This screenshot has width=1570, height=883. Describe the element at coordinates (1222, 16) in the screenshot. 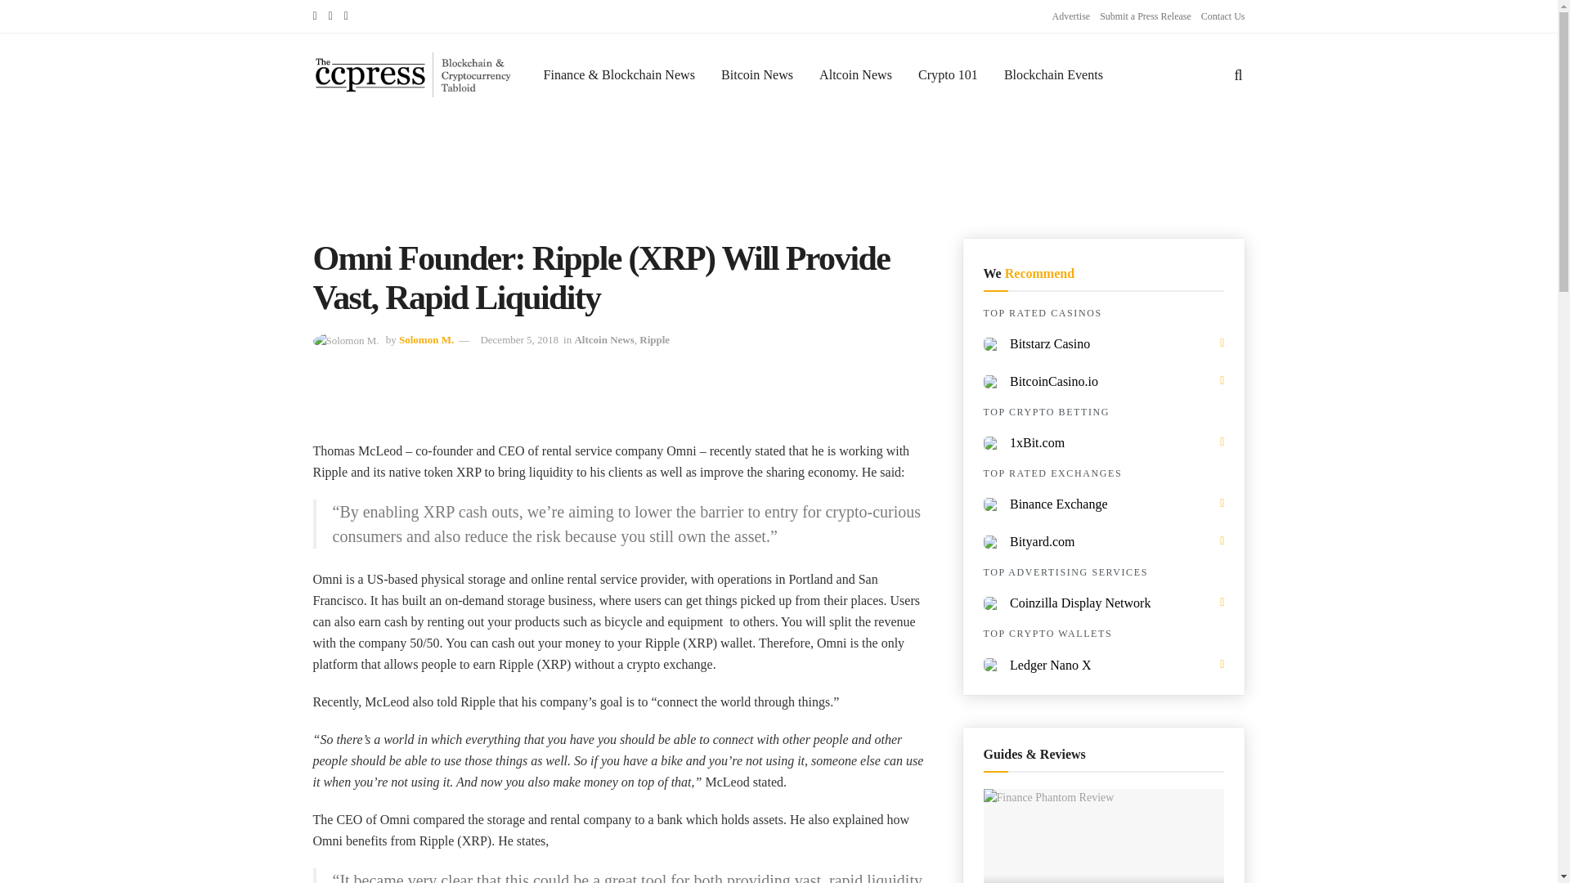

I see `Contact Us` at that location.